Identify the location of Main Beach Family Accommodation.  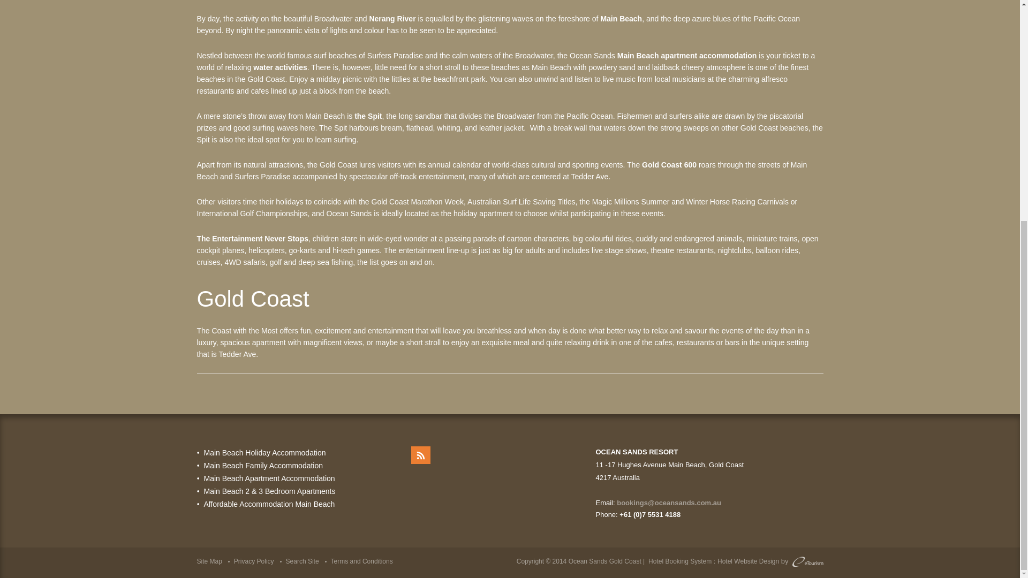
(263, 466).